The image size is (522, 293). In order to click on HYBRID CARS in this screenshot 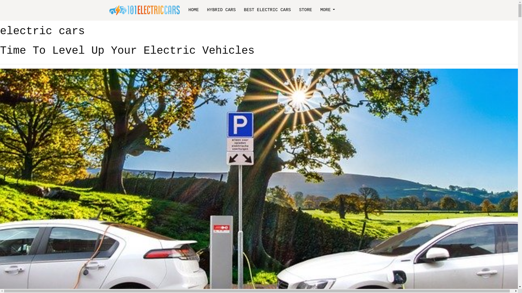, I will do `click(221, 10)`.